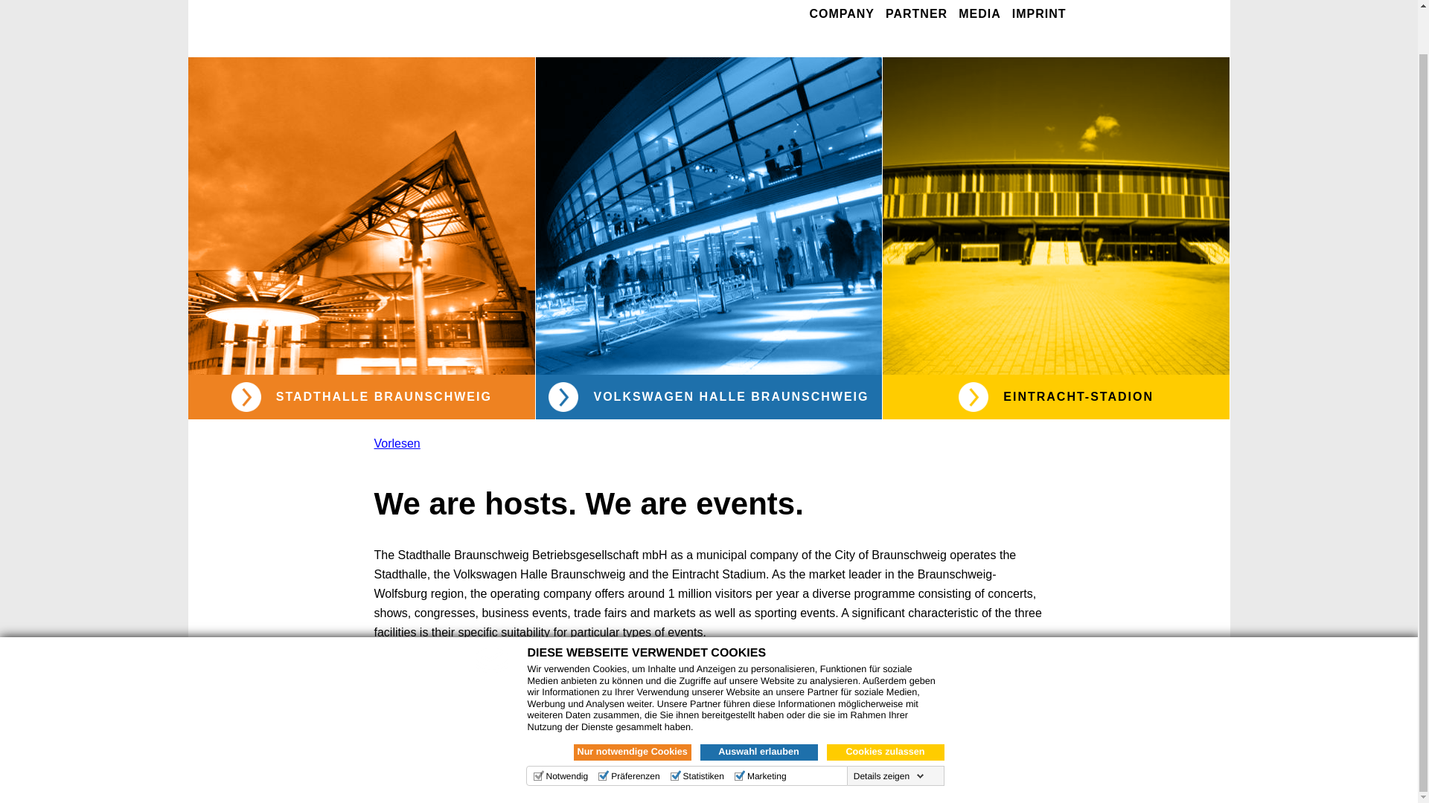 This screenshot has width=1429, height=803. Describe the element at coordinates (841, 15) in the screenshot. I see `COMPANY` at that location.